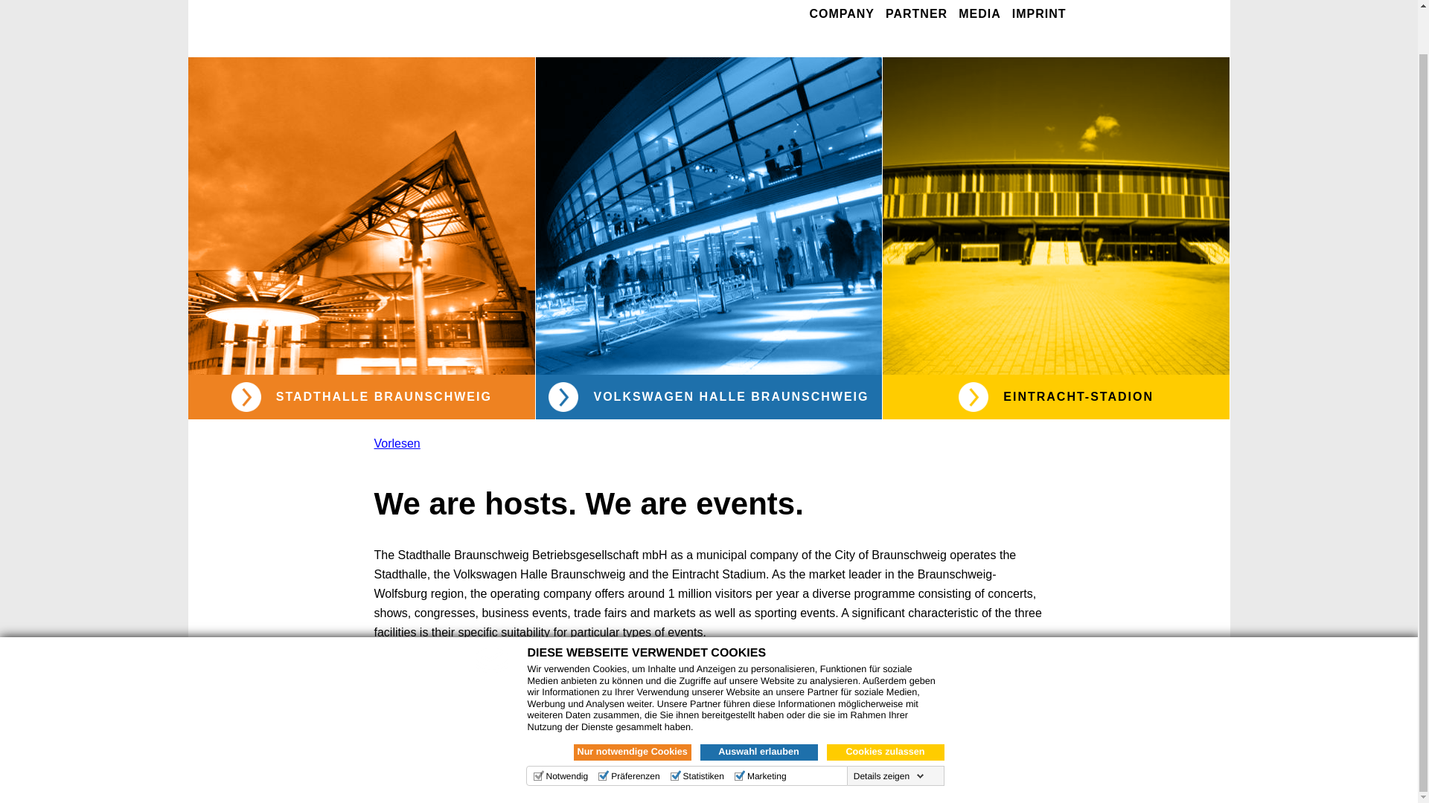 This screenshot has width=1429, height=803. Describe the element at coordinates (841, 15) in the screenshot. I see `COMPANY` at that location.